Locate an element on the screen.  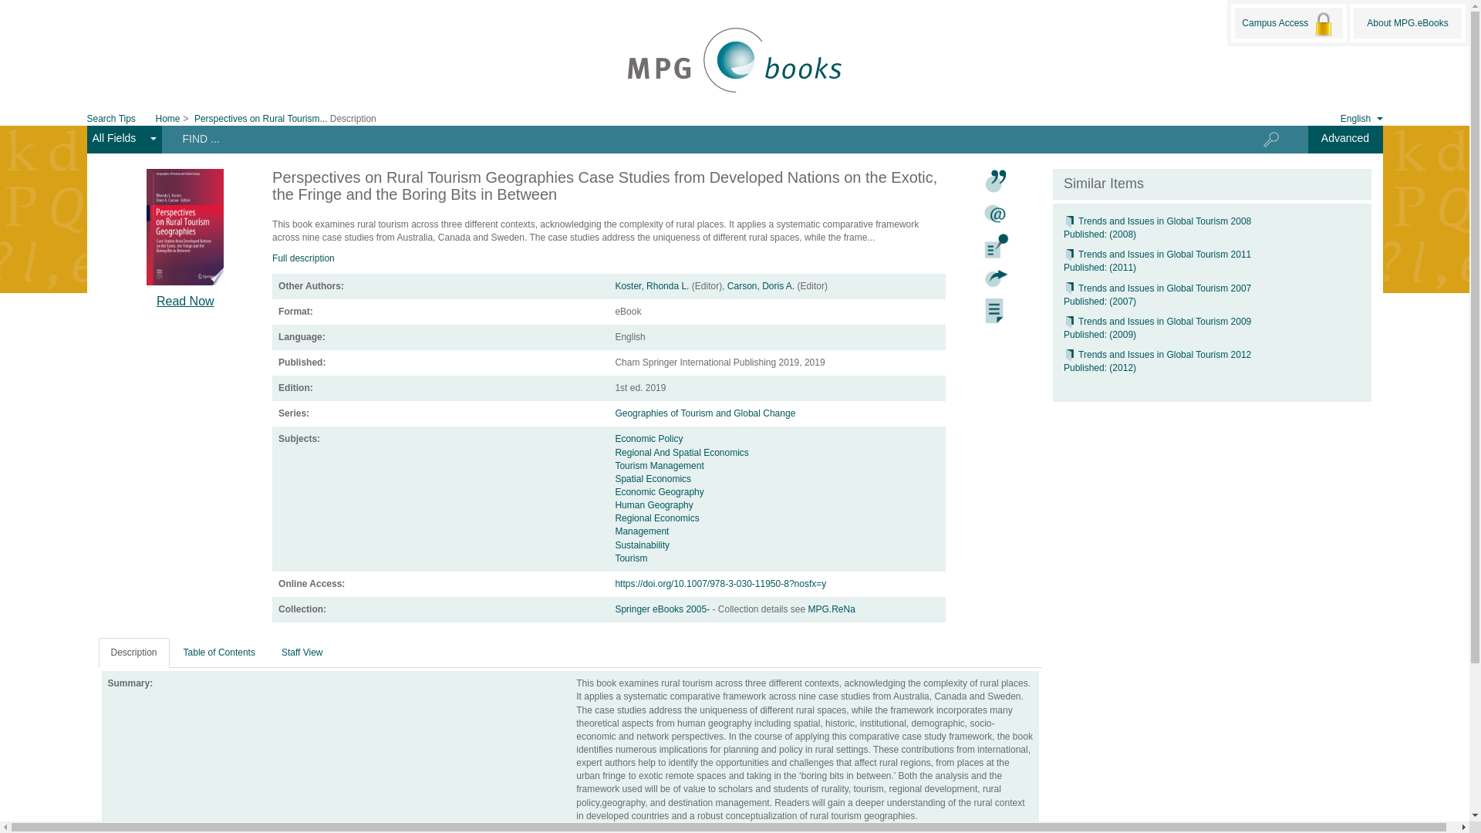
All Fields is located at coordinates (123, 139).